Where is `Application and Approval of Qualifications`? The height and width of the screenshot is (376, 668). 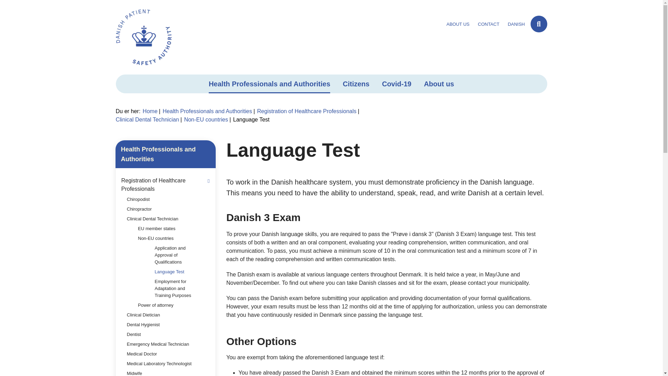 Application and Approval of Qualifications is located at coordinates (182, 255).